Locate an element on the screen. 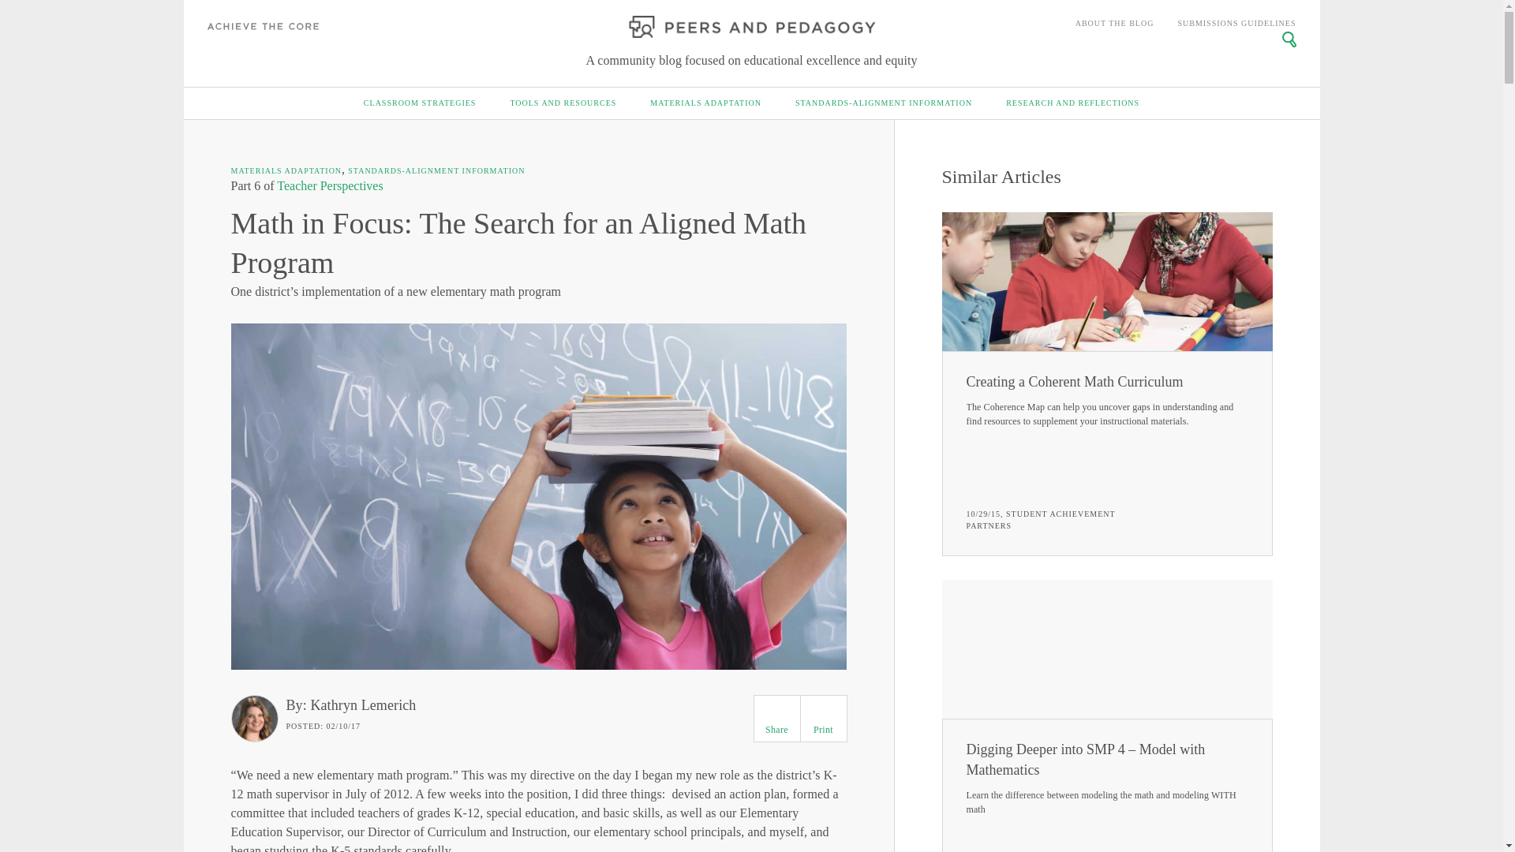  SUBMISSIONS GUIDELINES is located at coordinates (1236, 24).